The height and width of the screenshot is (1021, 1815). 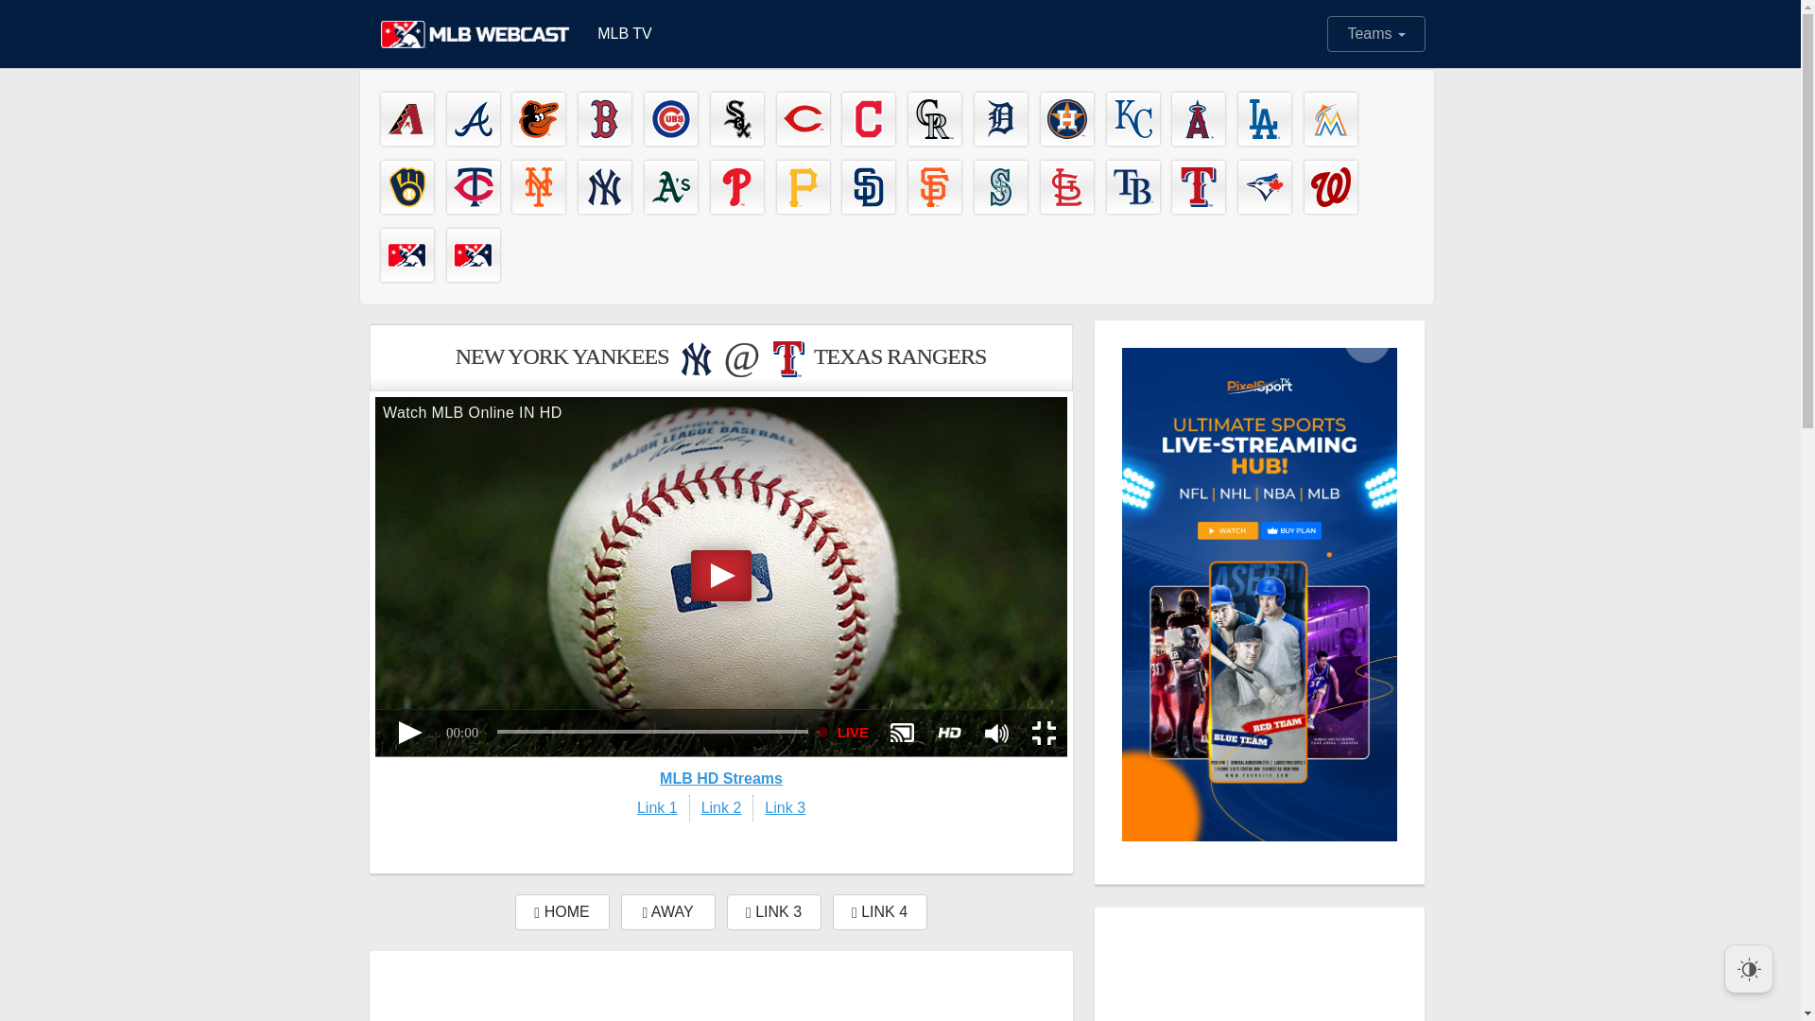 I want to click on Miami Marlins Live Stream, so click(x=1331, y=119).